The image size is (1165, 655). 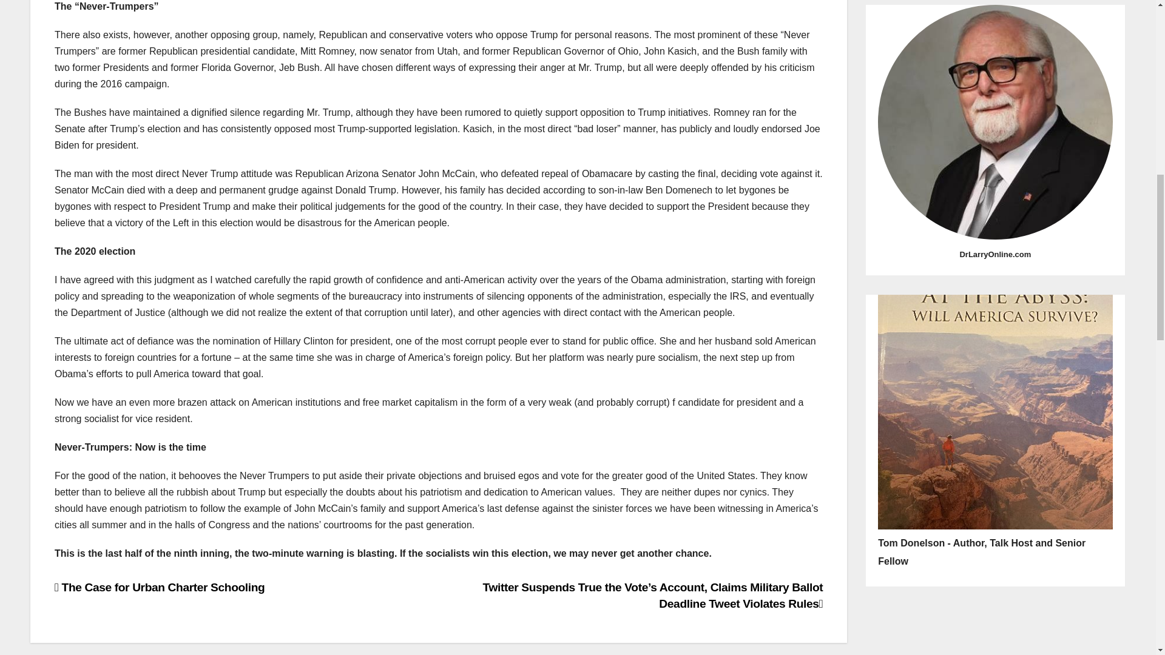 What do you see at coordinates (159, 587) in the screenshot?
I see `The Case for Urban Charter Schooling` at bounding box center [159, 587].